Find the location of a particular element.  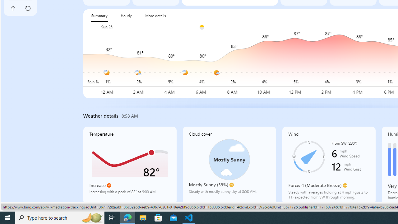

Temperature is located at coordinates (130, 165).